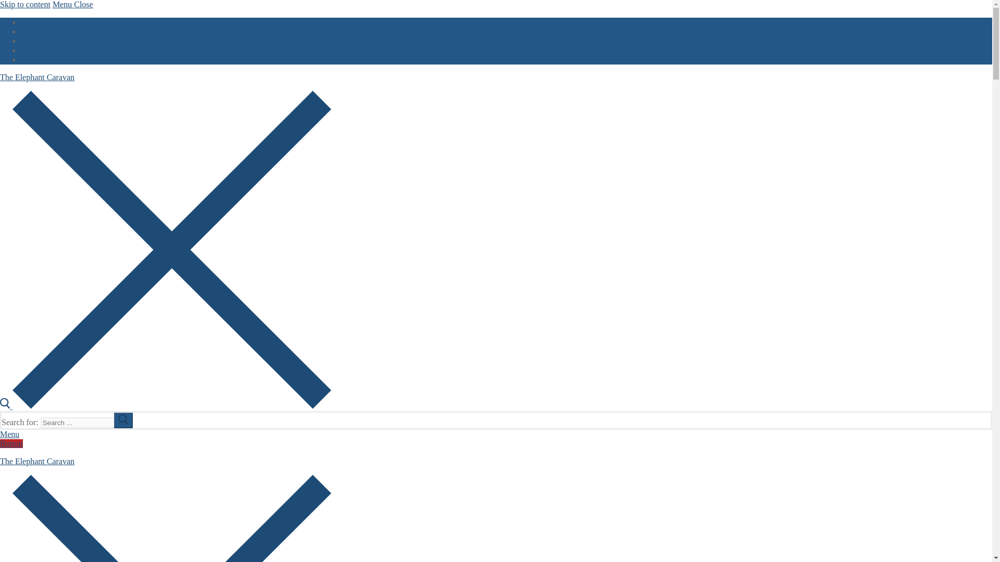 The image size is (1000, 562). I want to click on Skip to content, so click(25, 4).